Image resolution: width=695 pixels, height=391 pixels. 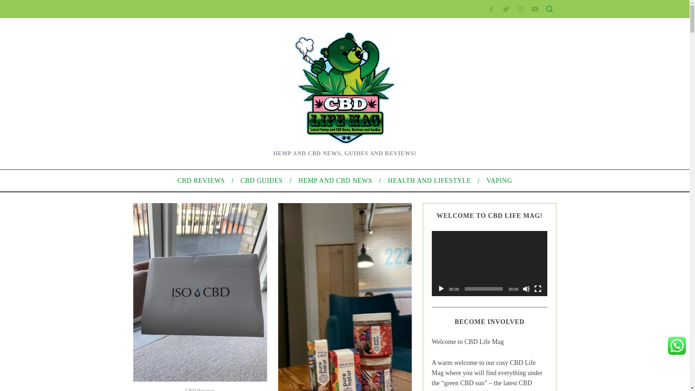 I want to click on Blog, so click(x=466, y=244).